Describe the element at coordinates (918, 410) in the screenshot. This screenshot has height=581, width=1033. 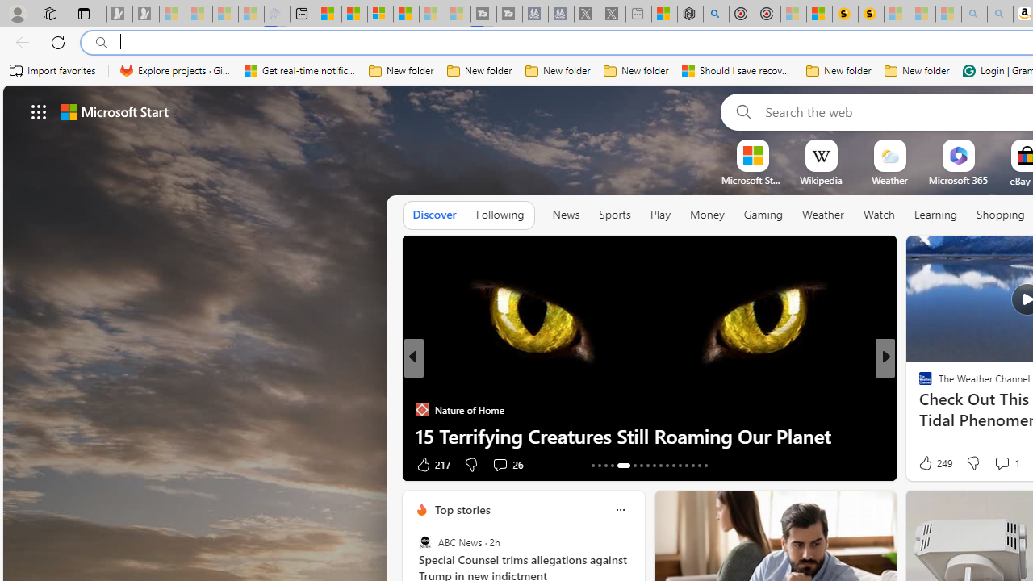
I see `The Verge` at that location.